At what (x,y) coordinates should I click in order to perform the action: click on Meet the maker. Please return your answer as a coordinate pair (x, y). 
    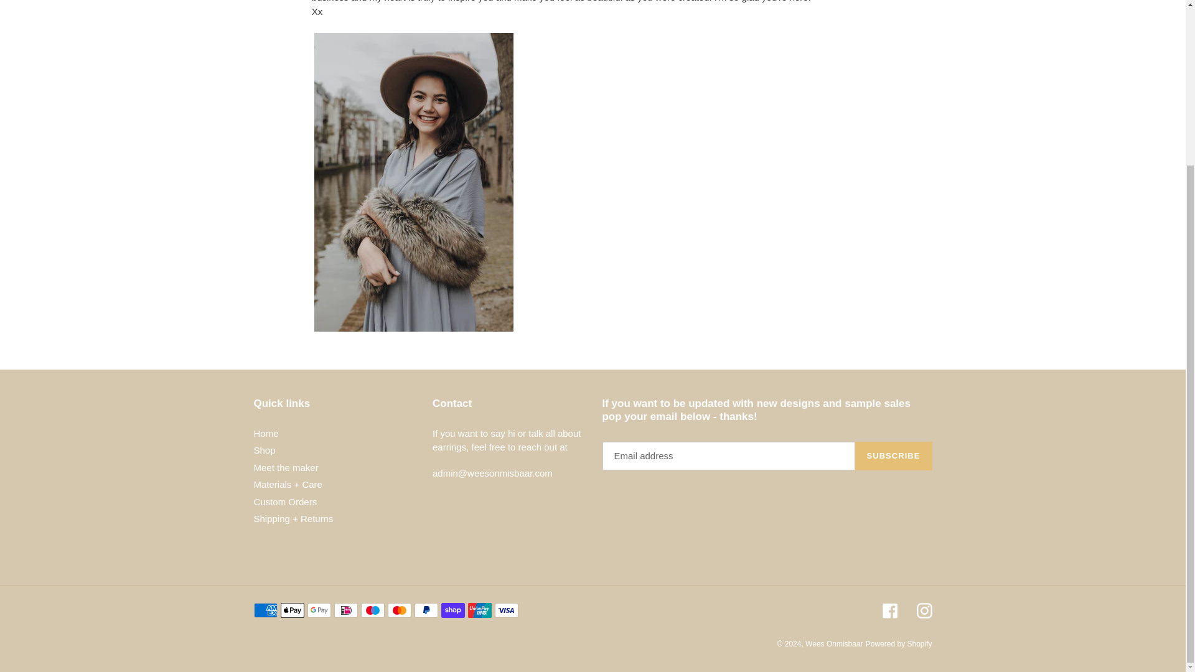
    Looking at the image, I should click on (286, 468).